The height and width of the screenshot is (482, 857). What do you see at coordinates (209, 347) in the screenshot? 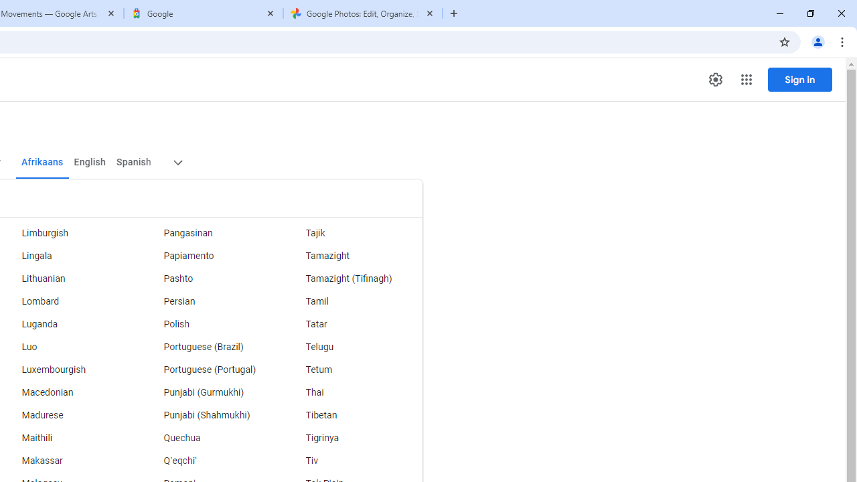
I see `Portuguese (Brazil)` at bounding box center [209, 347].